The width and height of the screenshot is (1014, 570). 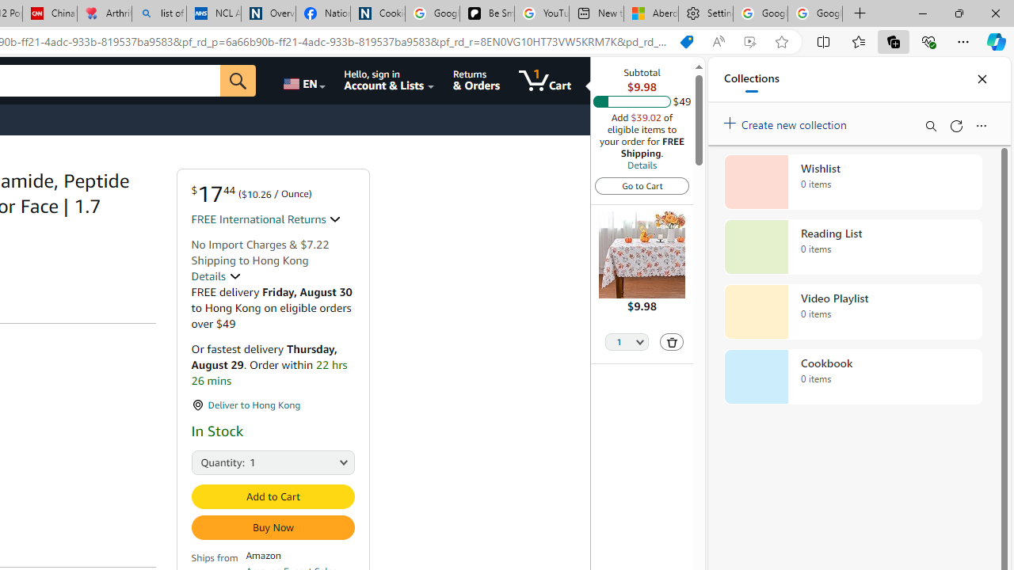 What do you see at coordinates (273, 527) in the screenshot?
I see `Buy Now` at bounding box center [273, 527].